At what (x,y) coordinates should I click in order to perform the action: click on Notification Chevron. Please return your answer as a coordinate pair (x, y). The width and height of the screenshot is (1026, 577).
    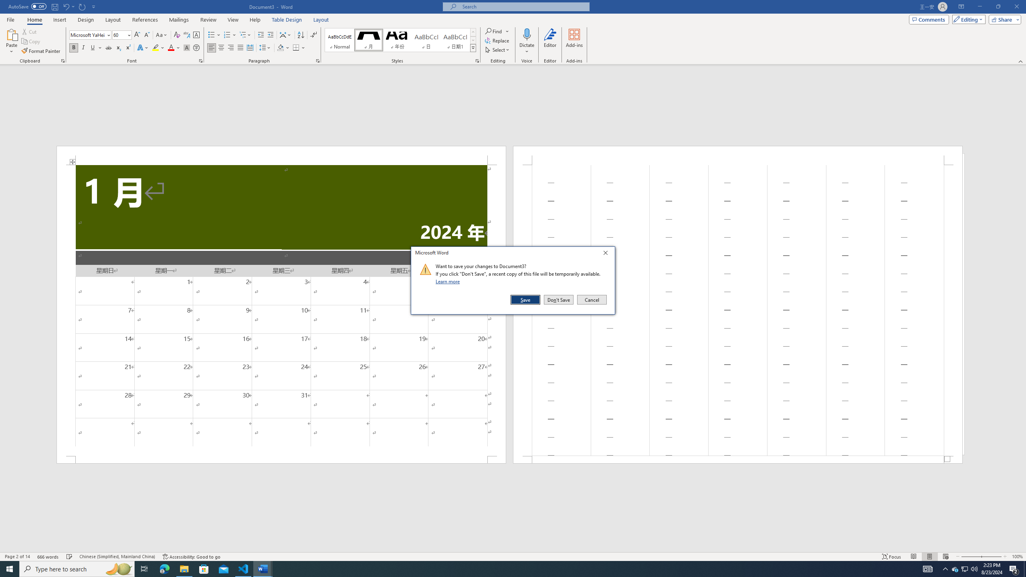
    Looking at the image, I should click on (945, 569).